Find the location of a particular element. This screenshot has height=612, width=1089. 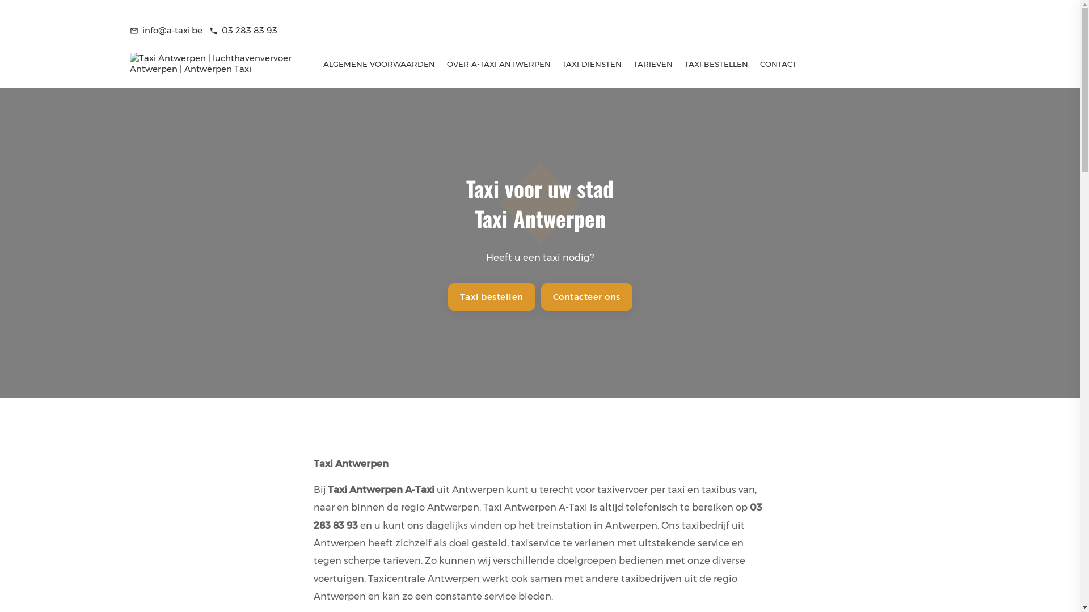

phone
03 283 83 93 is located at coordinates (243, 31).